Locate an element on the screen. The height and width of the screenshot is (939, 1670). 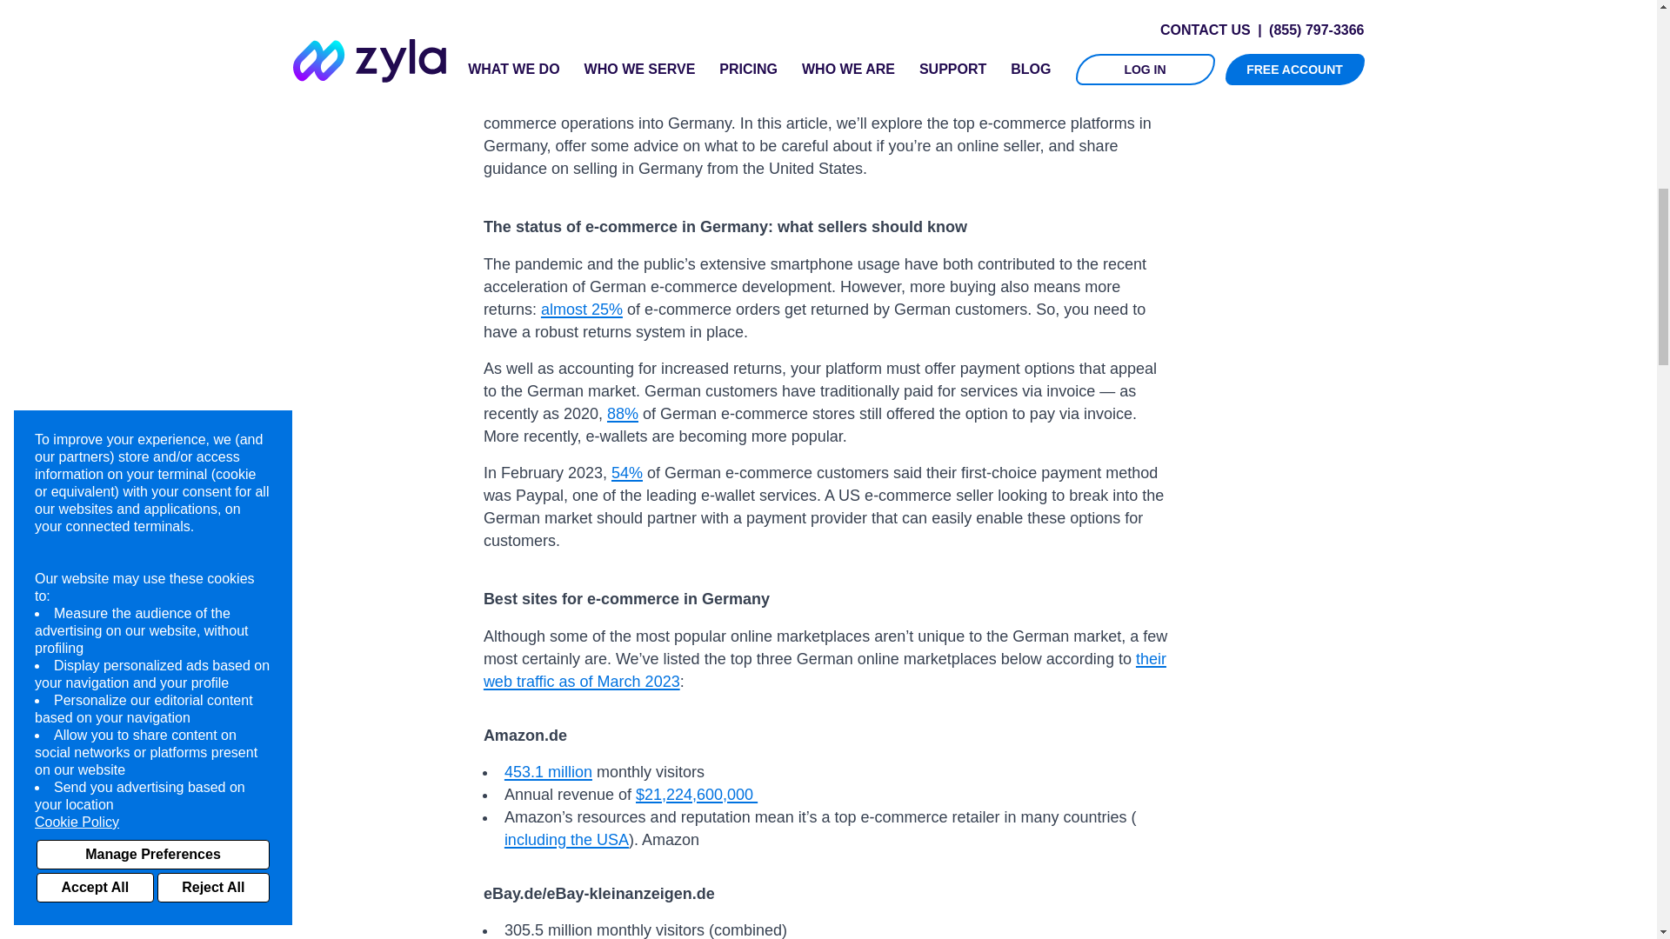
German e-commerce users is located at coordinates (778, 3).